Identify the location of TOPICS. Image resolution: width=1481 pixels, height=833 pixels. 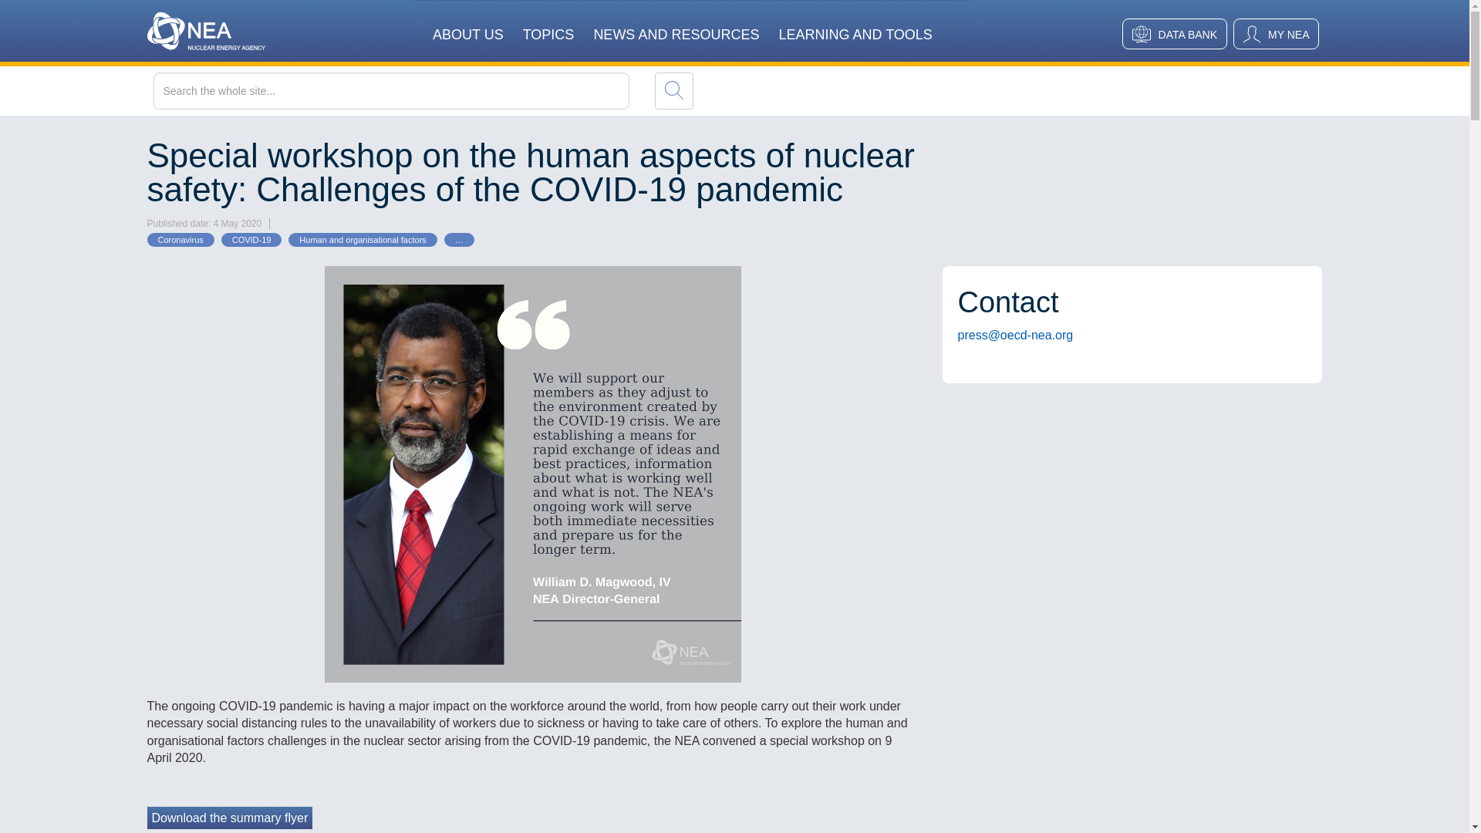
(548, 24).